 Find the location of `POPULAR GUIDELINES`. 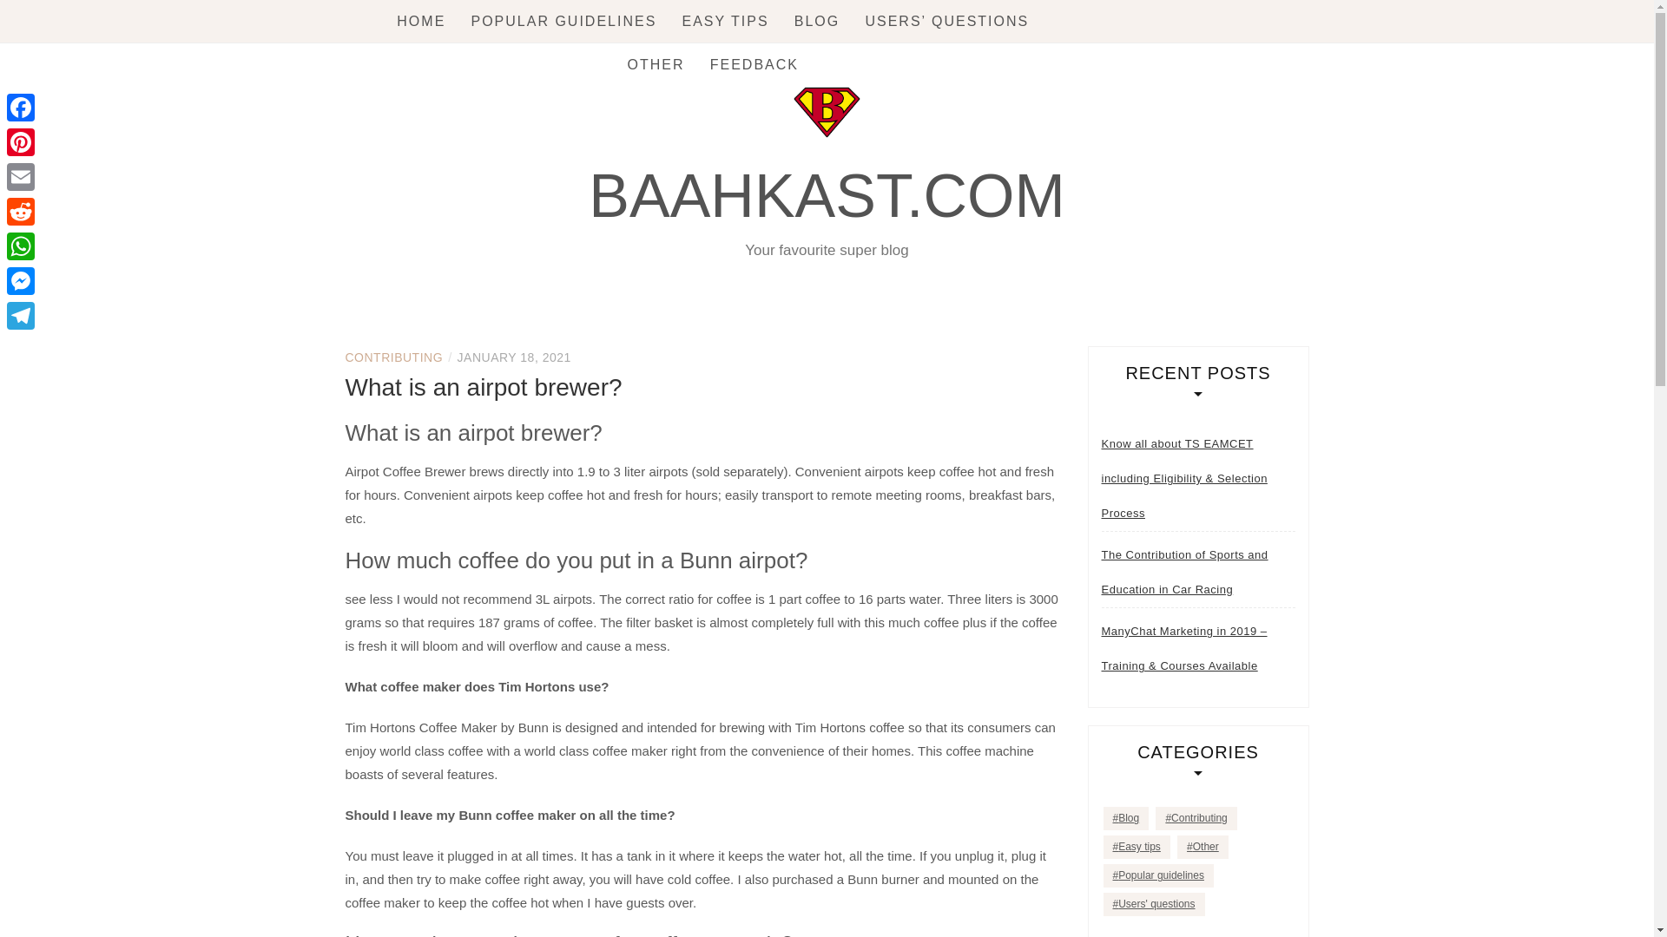

POPULAR GUIDELINES is located at coordinates (563, 21).